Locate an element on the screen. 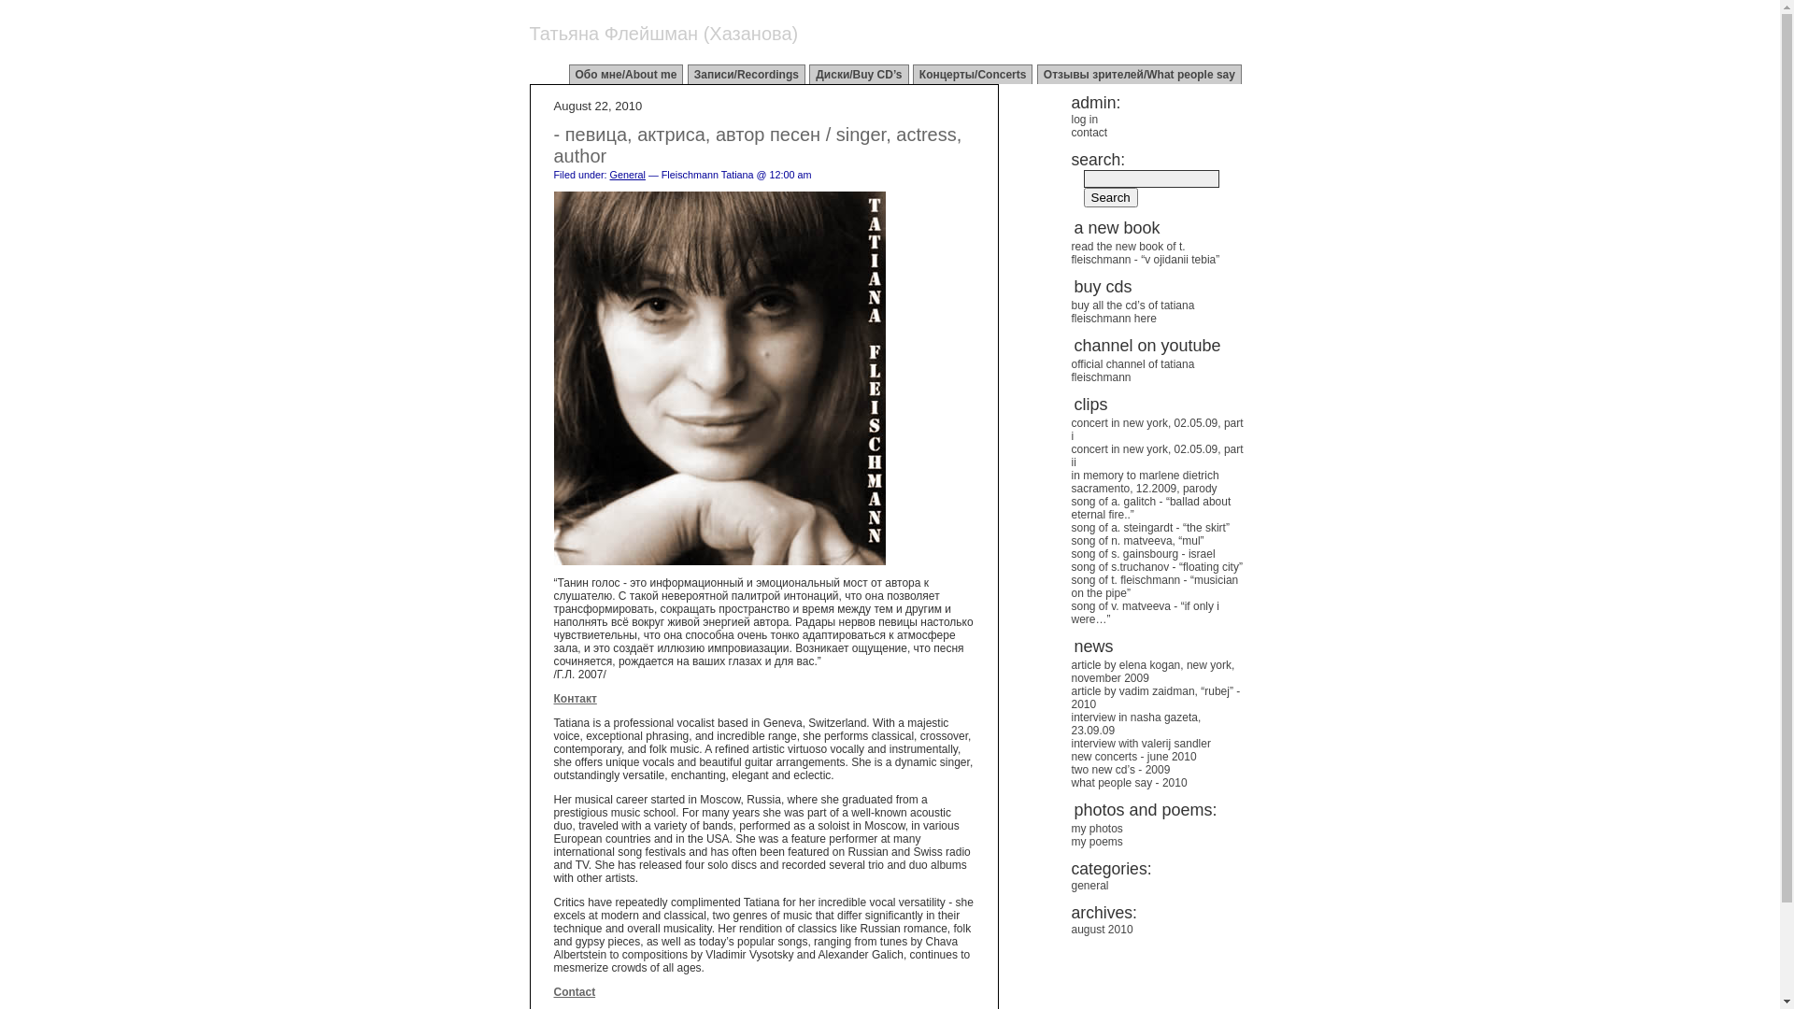  sacramento, 12.2009, parody is located at coordinates (1144, 489).